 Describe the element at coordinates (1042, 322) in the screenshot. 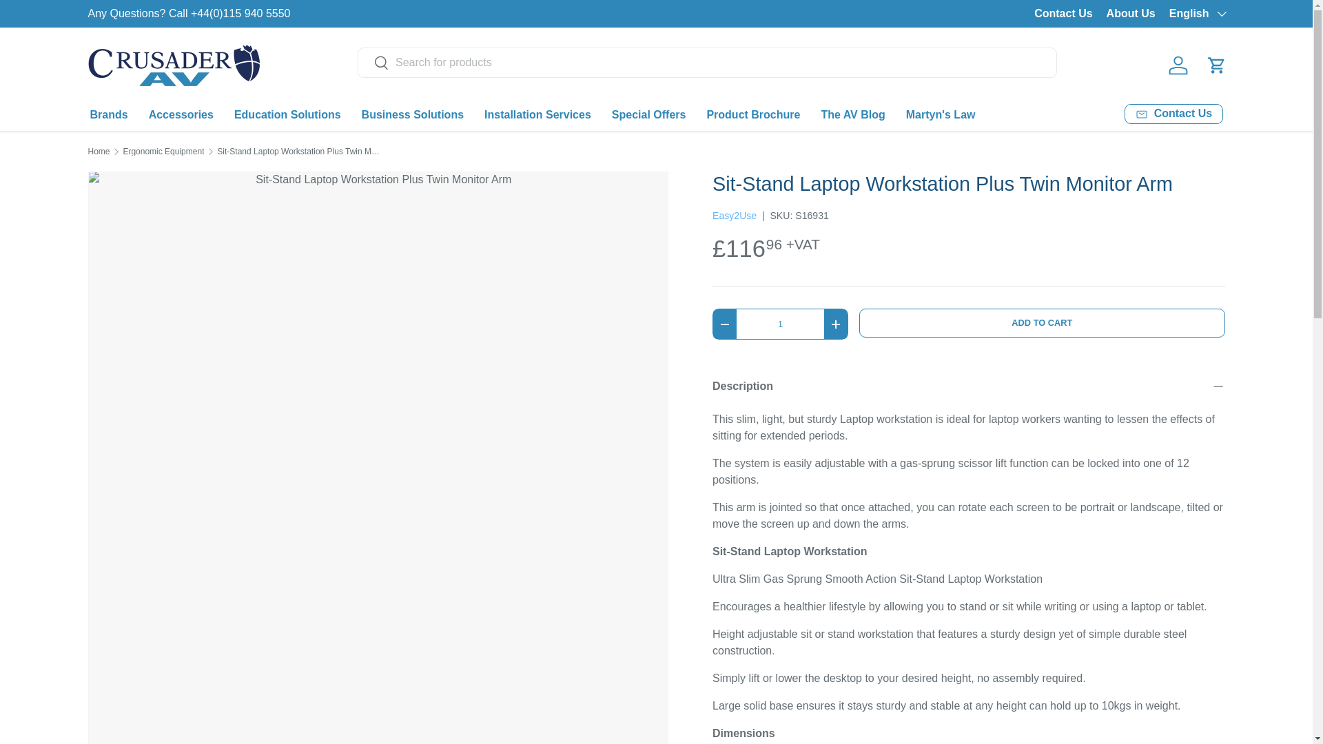

I see `ADD TO CART` at that location.